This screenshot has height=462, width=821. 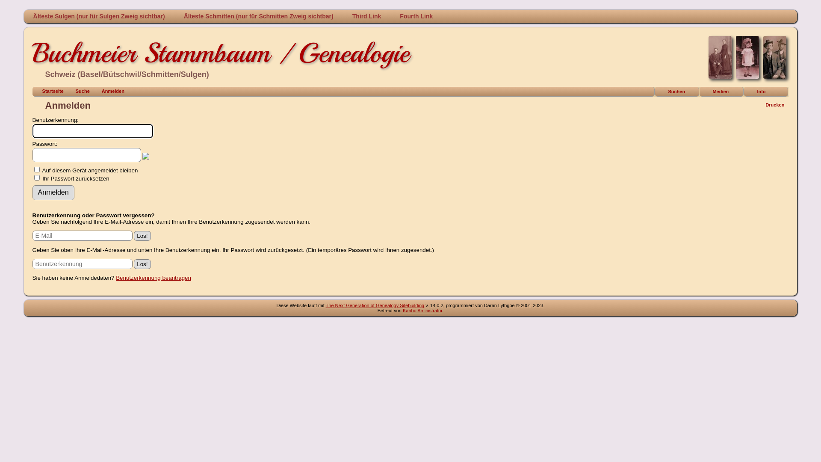 What do you see at coordinates (771, 105) in the screenshot?
I see `Drucken` at bounding box center [771, 105].